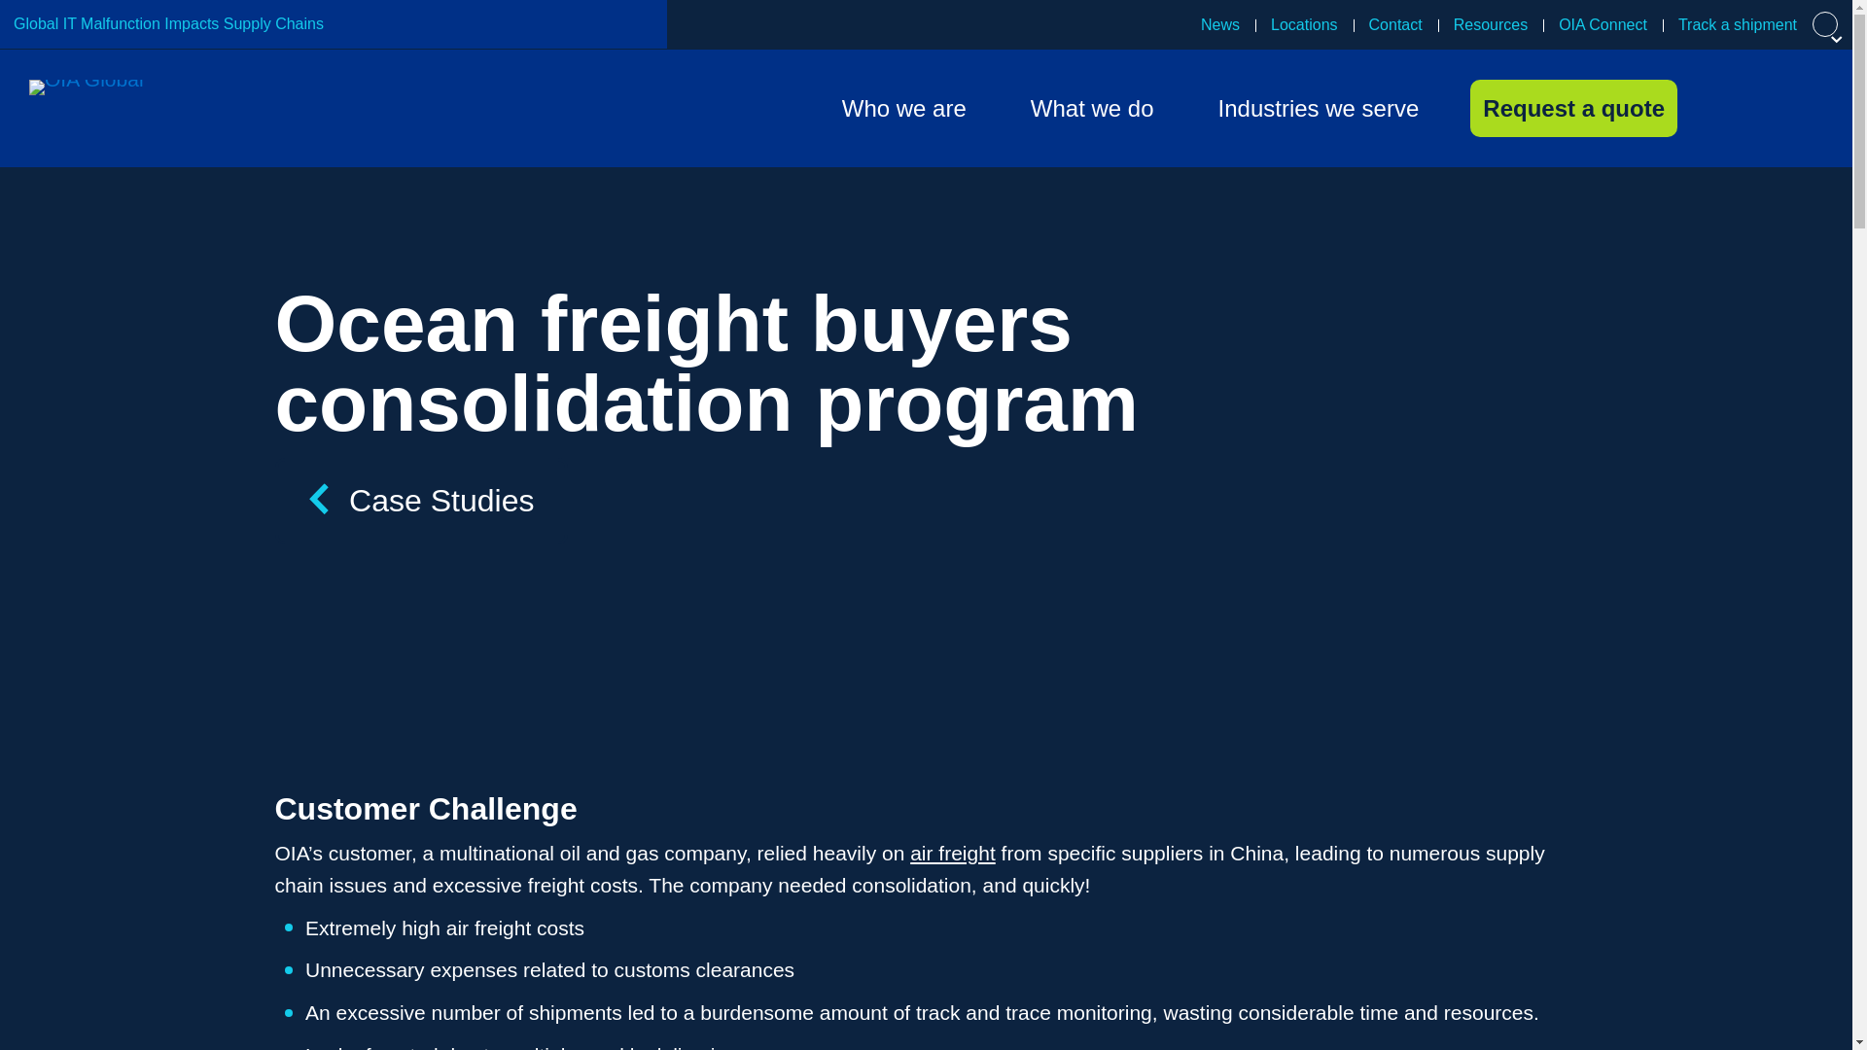 This screenshot has width=1867, height=1050. I want to click on Contact, so click(1395, 24).